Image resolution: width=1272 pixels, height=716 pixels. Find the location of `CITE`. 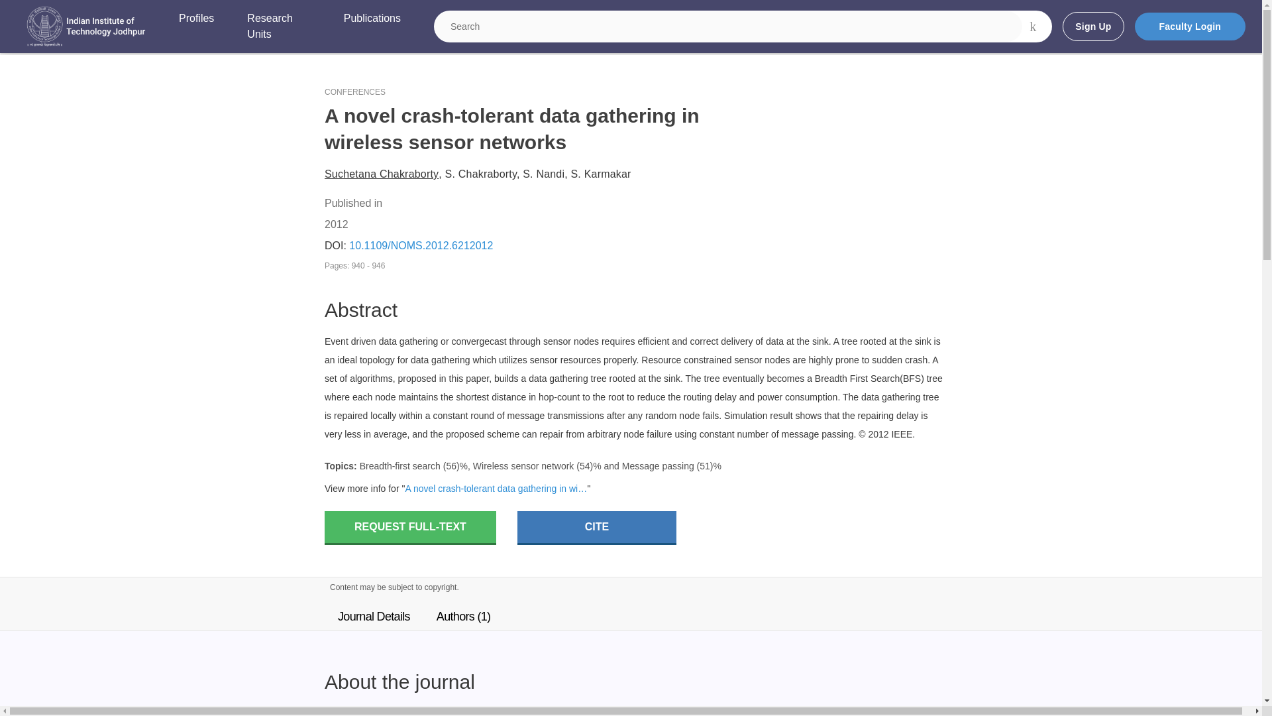

CITE is located at coordinates (597, 528).